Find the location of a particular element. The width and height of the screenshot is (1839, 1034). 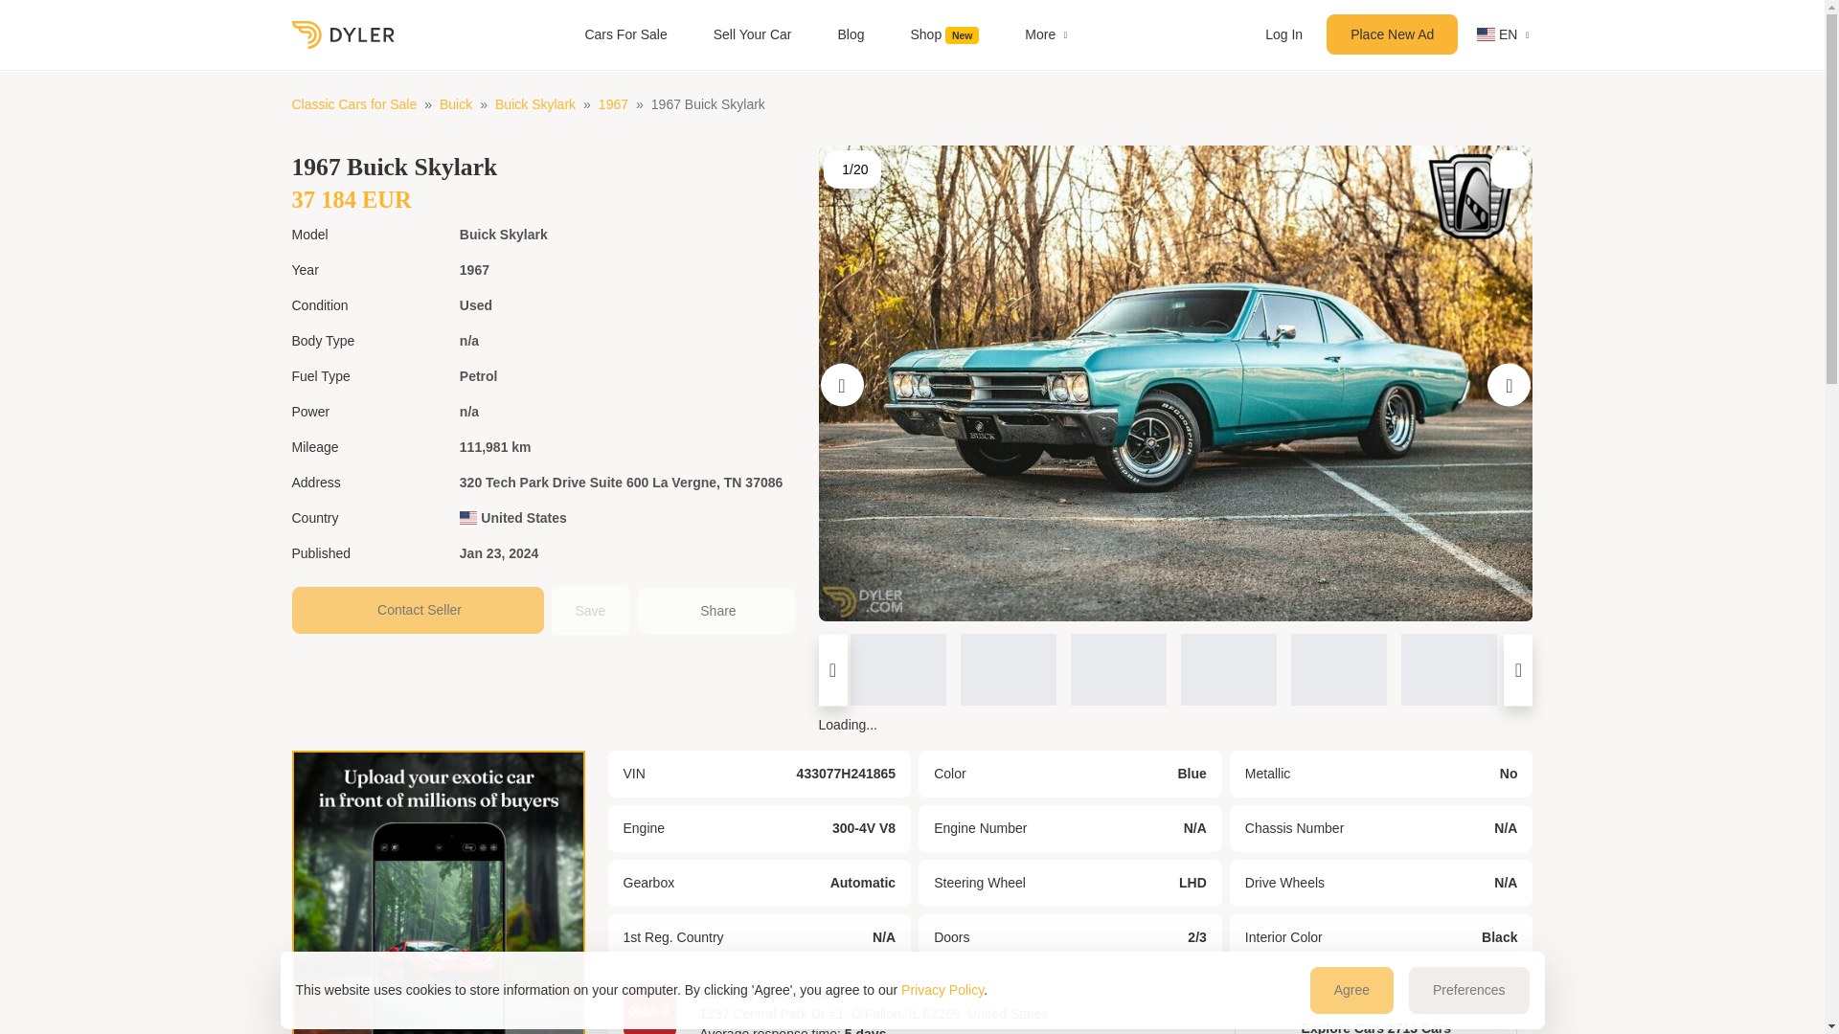

Cars For Sale is located at coordinates (624, 34).